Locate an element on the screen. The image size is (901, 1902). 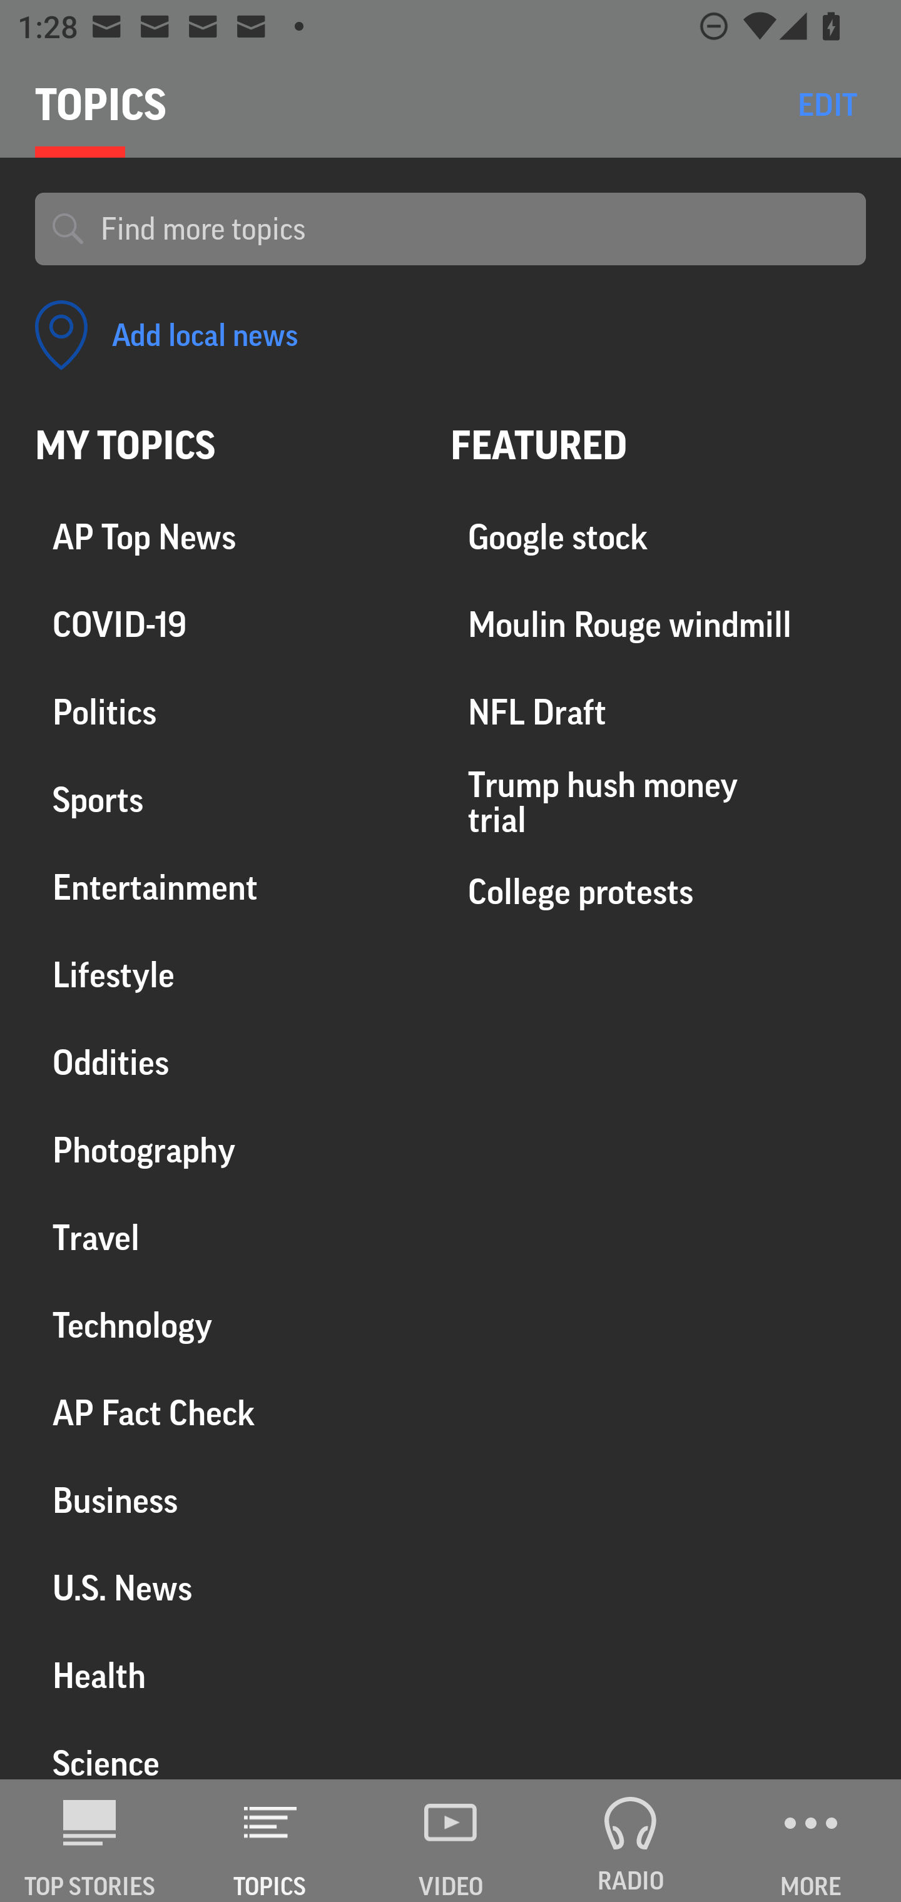
AP News TOP STORIES is located at coordinates (90, 1841).